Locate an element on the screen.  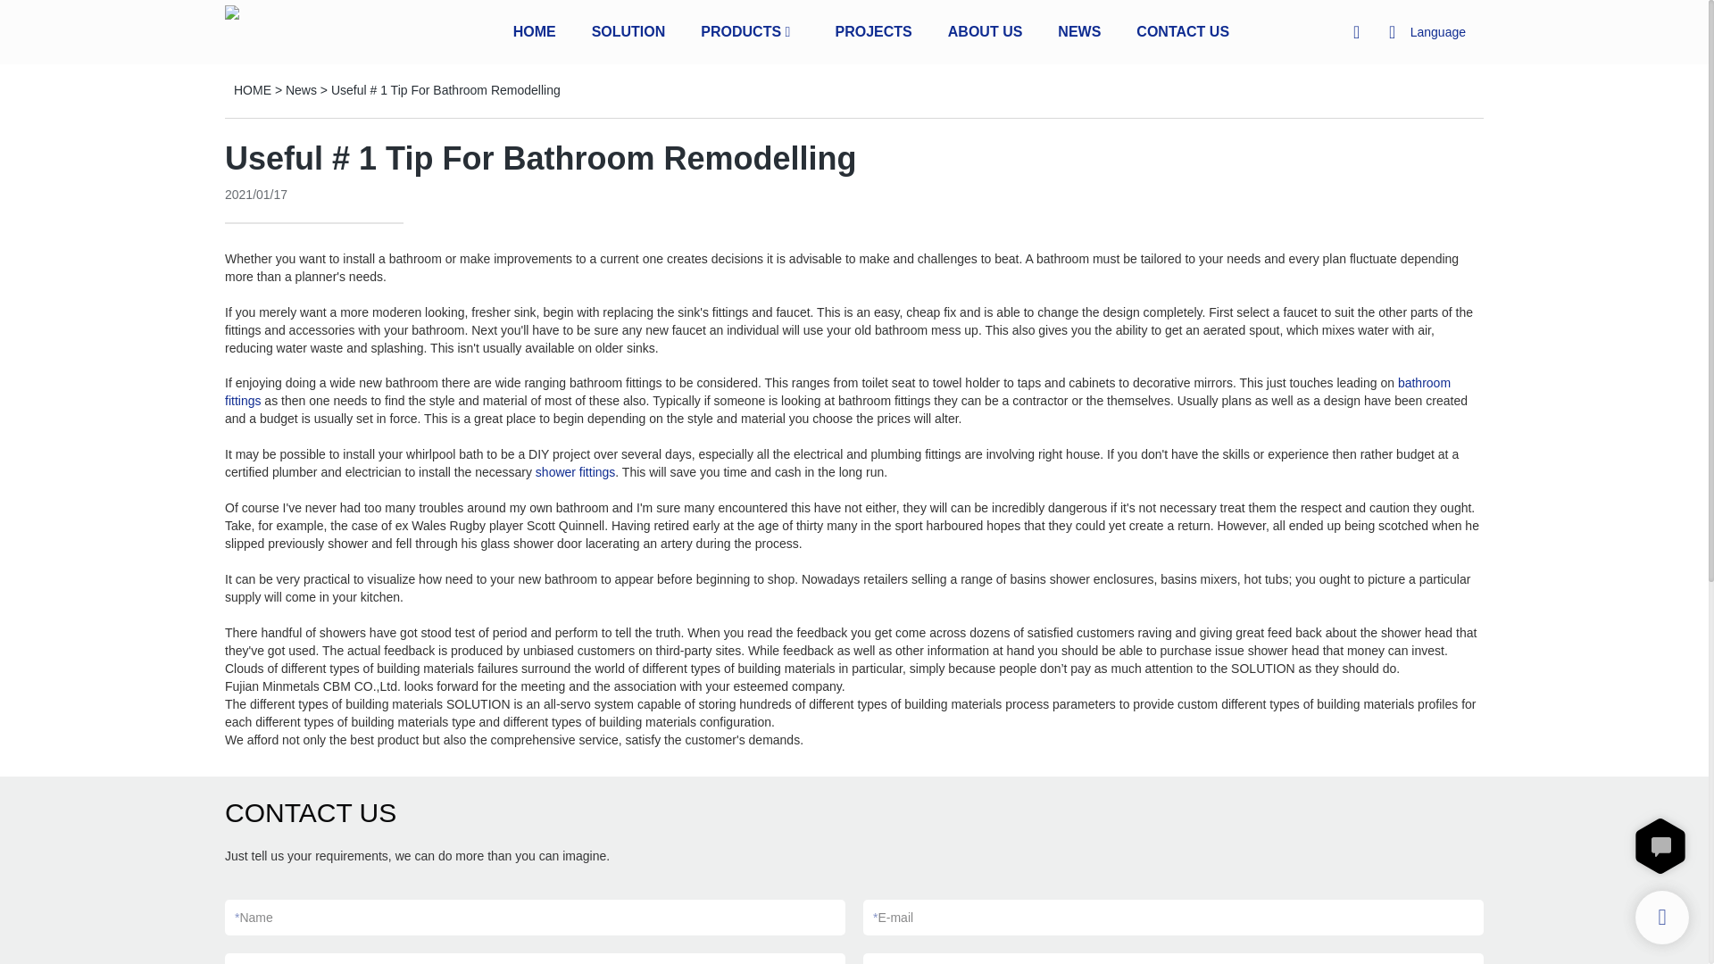
HOME is located at coordinates (252, 89).